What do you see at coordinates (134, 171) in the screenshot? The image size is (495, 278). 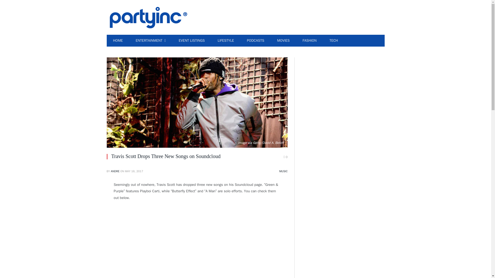 I see `2017-05-16` at bounding box center [134, 171].